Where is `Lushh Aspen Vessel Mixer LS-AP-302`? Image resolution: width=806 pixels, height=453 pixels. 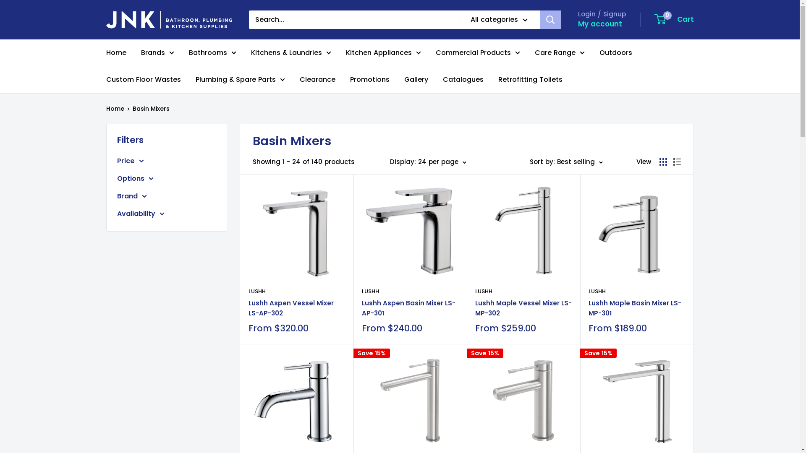 Lushh Aspen Vessel Mixer LS-AP-302 is located at coordinates (297, 308).